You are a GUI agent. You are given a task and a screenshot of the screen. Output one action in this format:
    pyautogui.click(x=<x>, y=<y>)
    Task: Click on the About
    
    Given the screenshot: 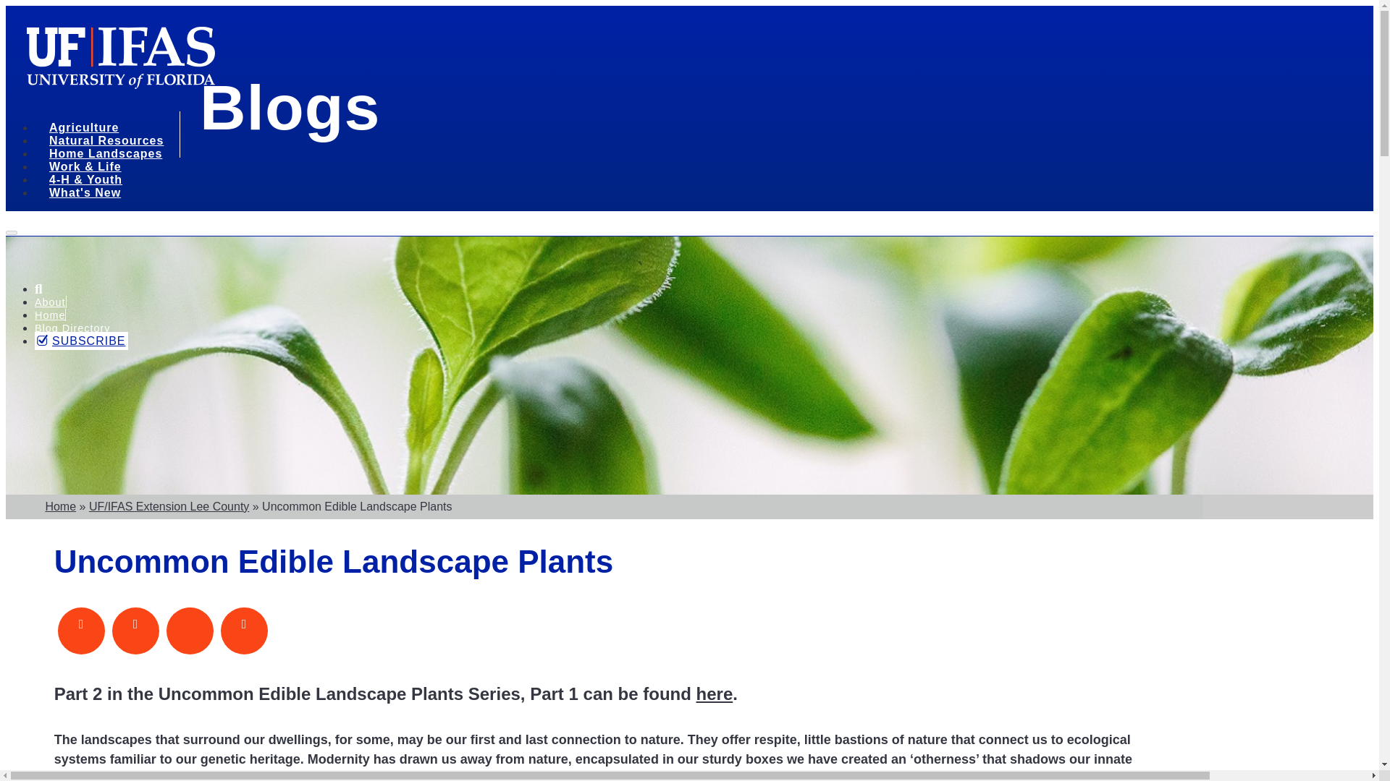 What is the action you would take?
    pyautogui.click(x=50, y=302)
    